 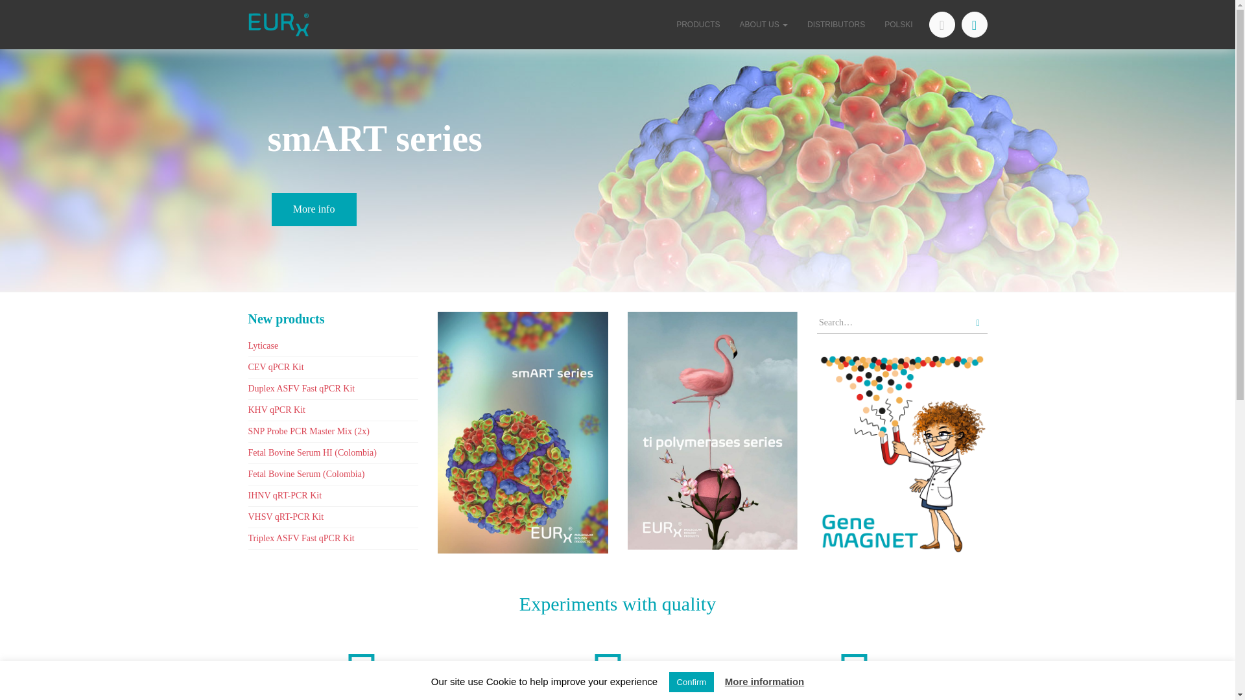 I want to click on Polski, so click(x=899, y=25).